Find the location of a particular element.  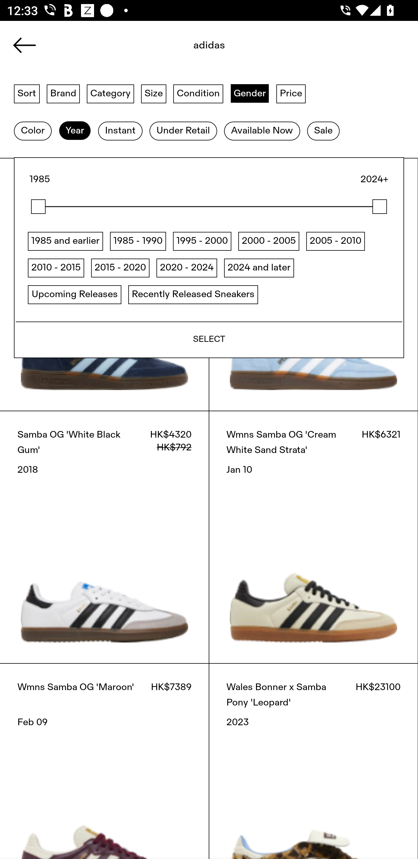

Under Retail is located at coordinates (183, 131).